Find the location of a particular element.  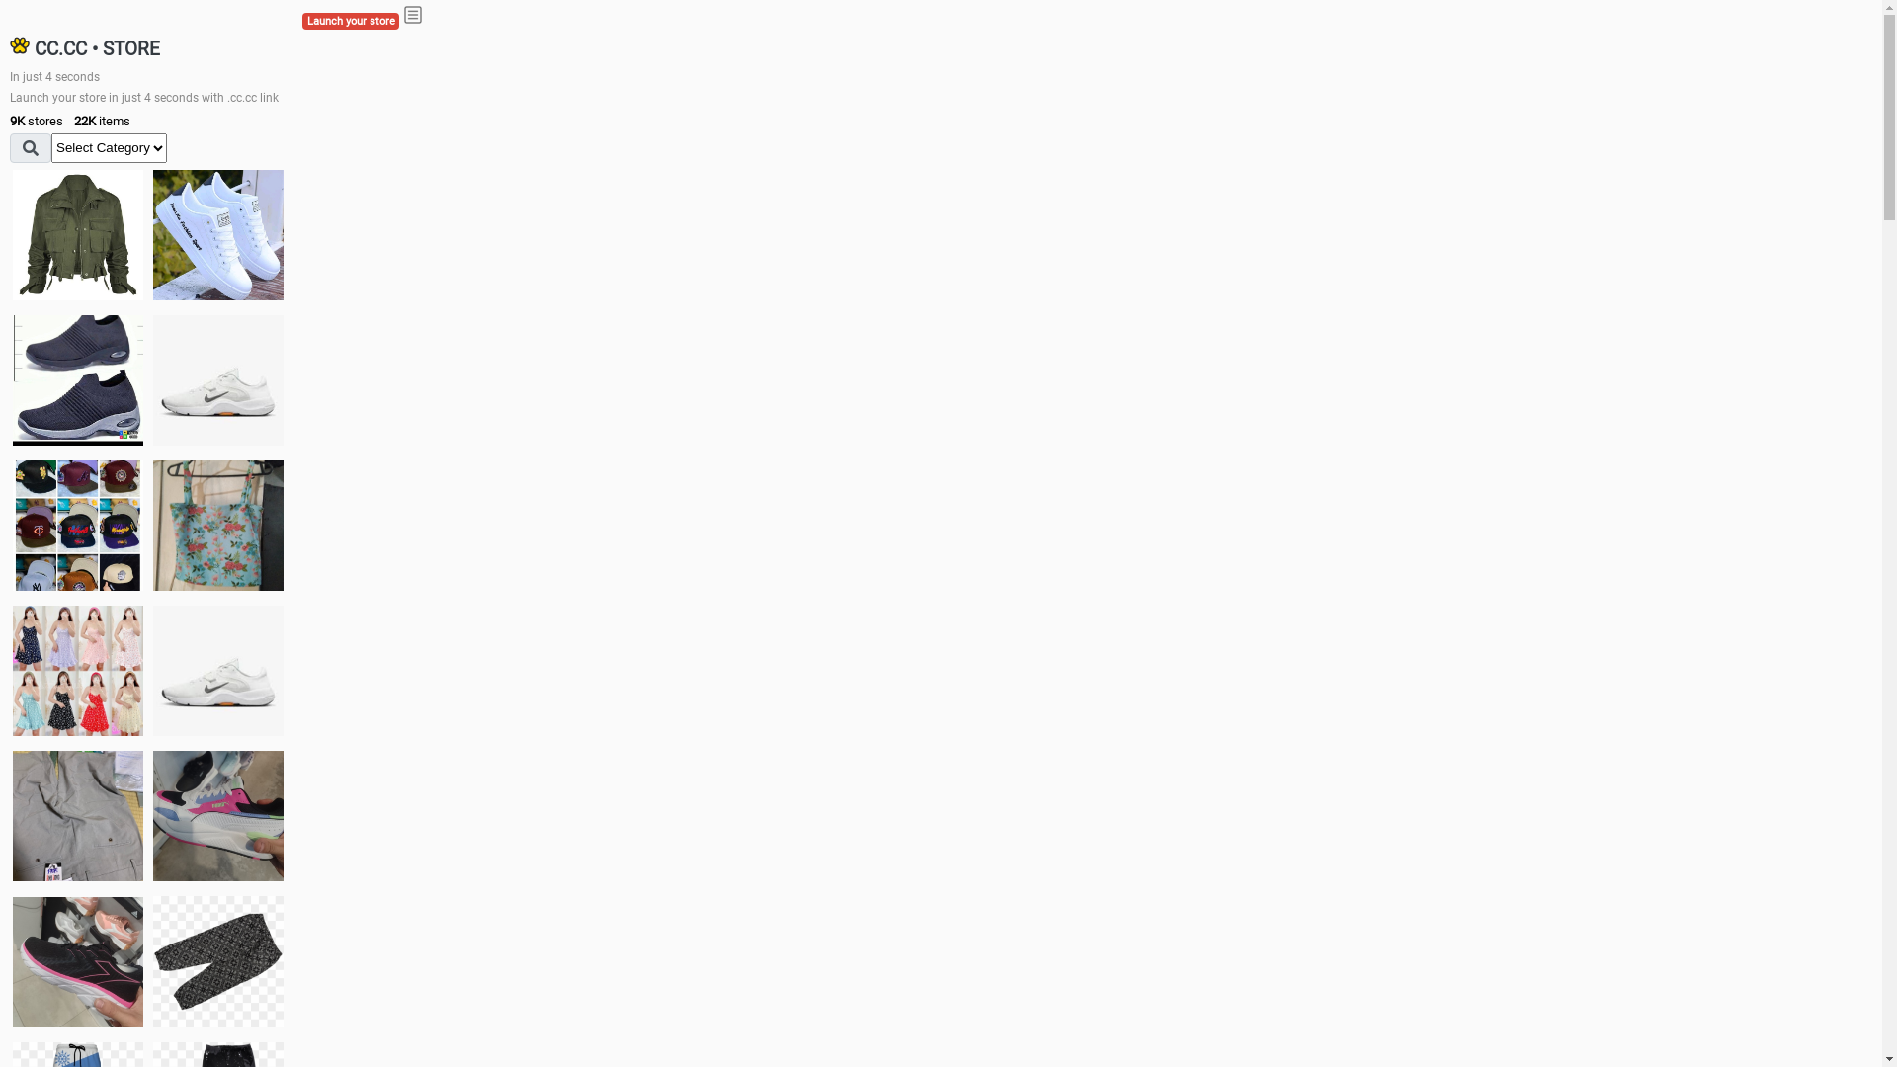

Zapatillas is located at coordinates (78, 962).